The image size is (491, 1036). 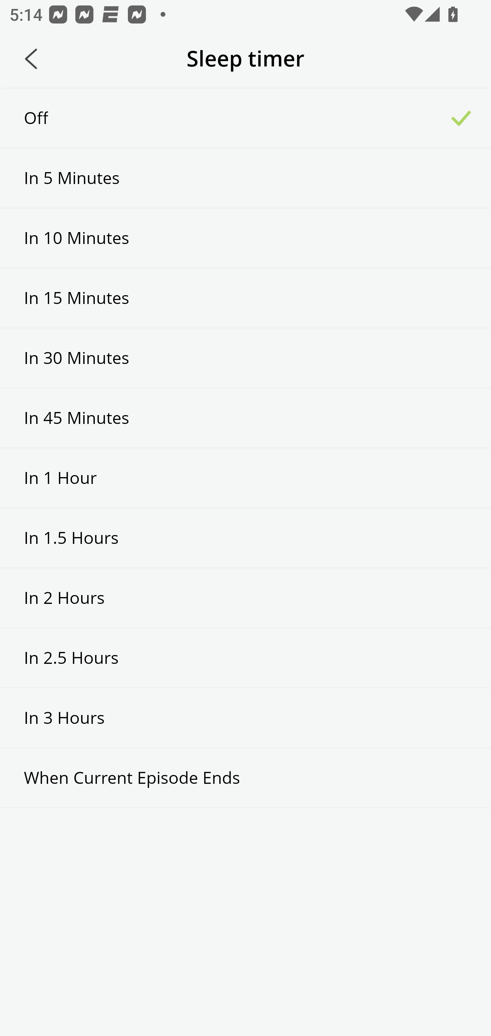 What do you see at coordinates (245, 598) in the screenshot?
I see `In 2 Hours` at bounding box center [245, 598].